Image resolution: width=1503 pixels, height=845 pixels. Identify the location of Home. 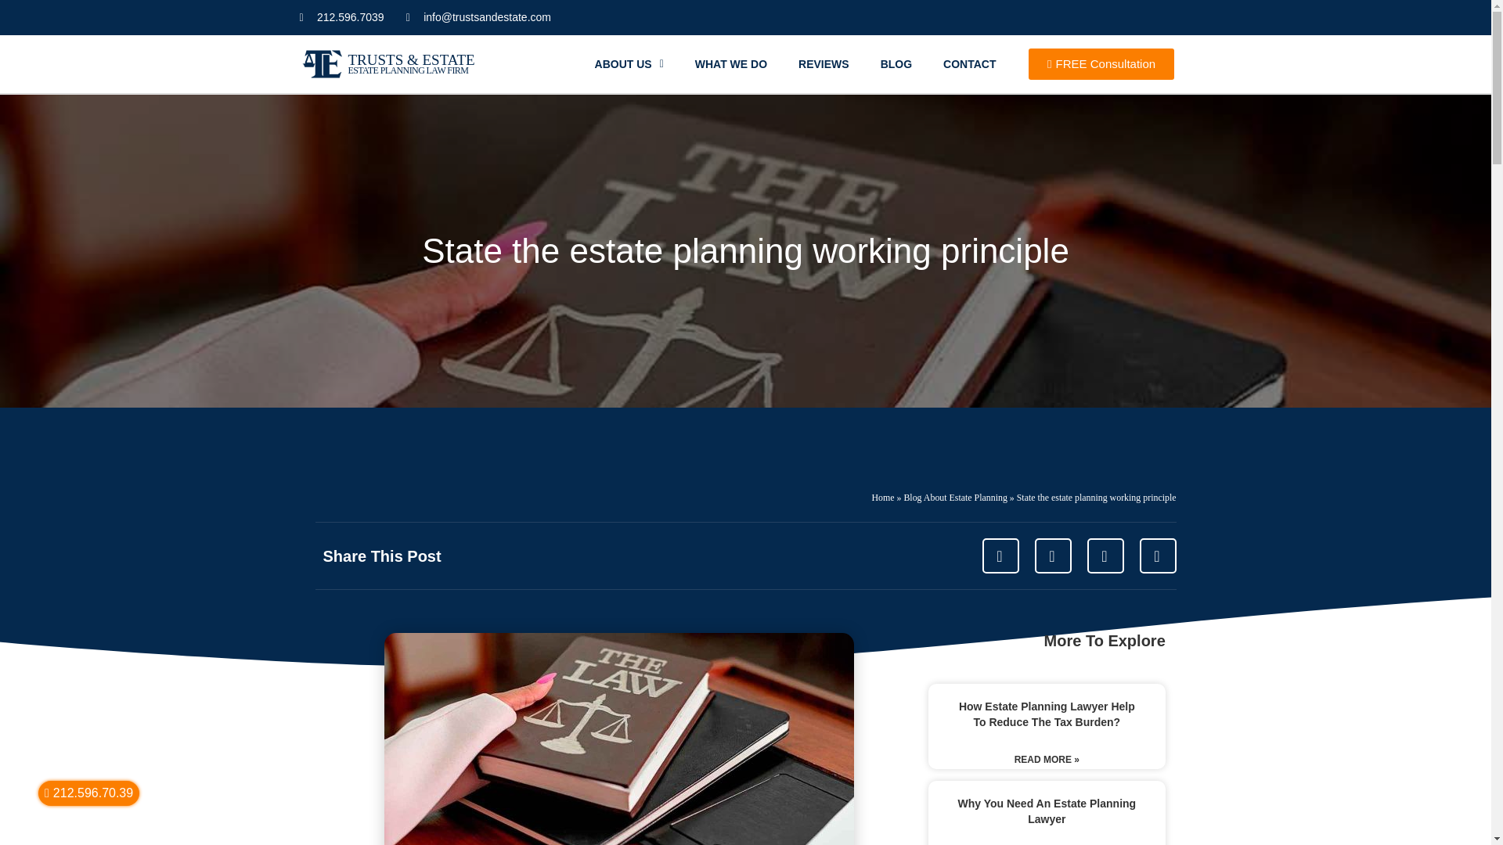
(883, 497).